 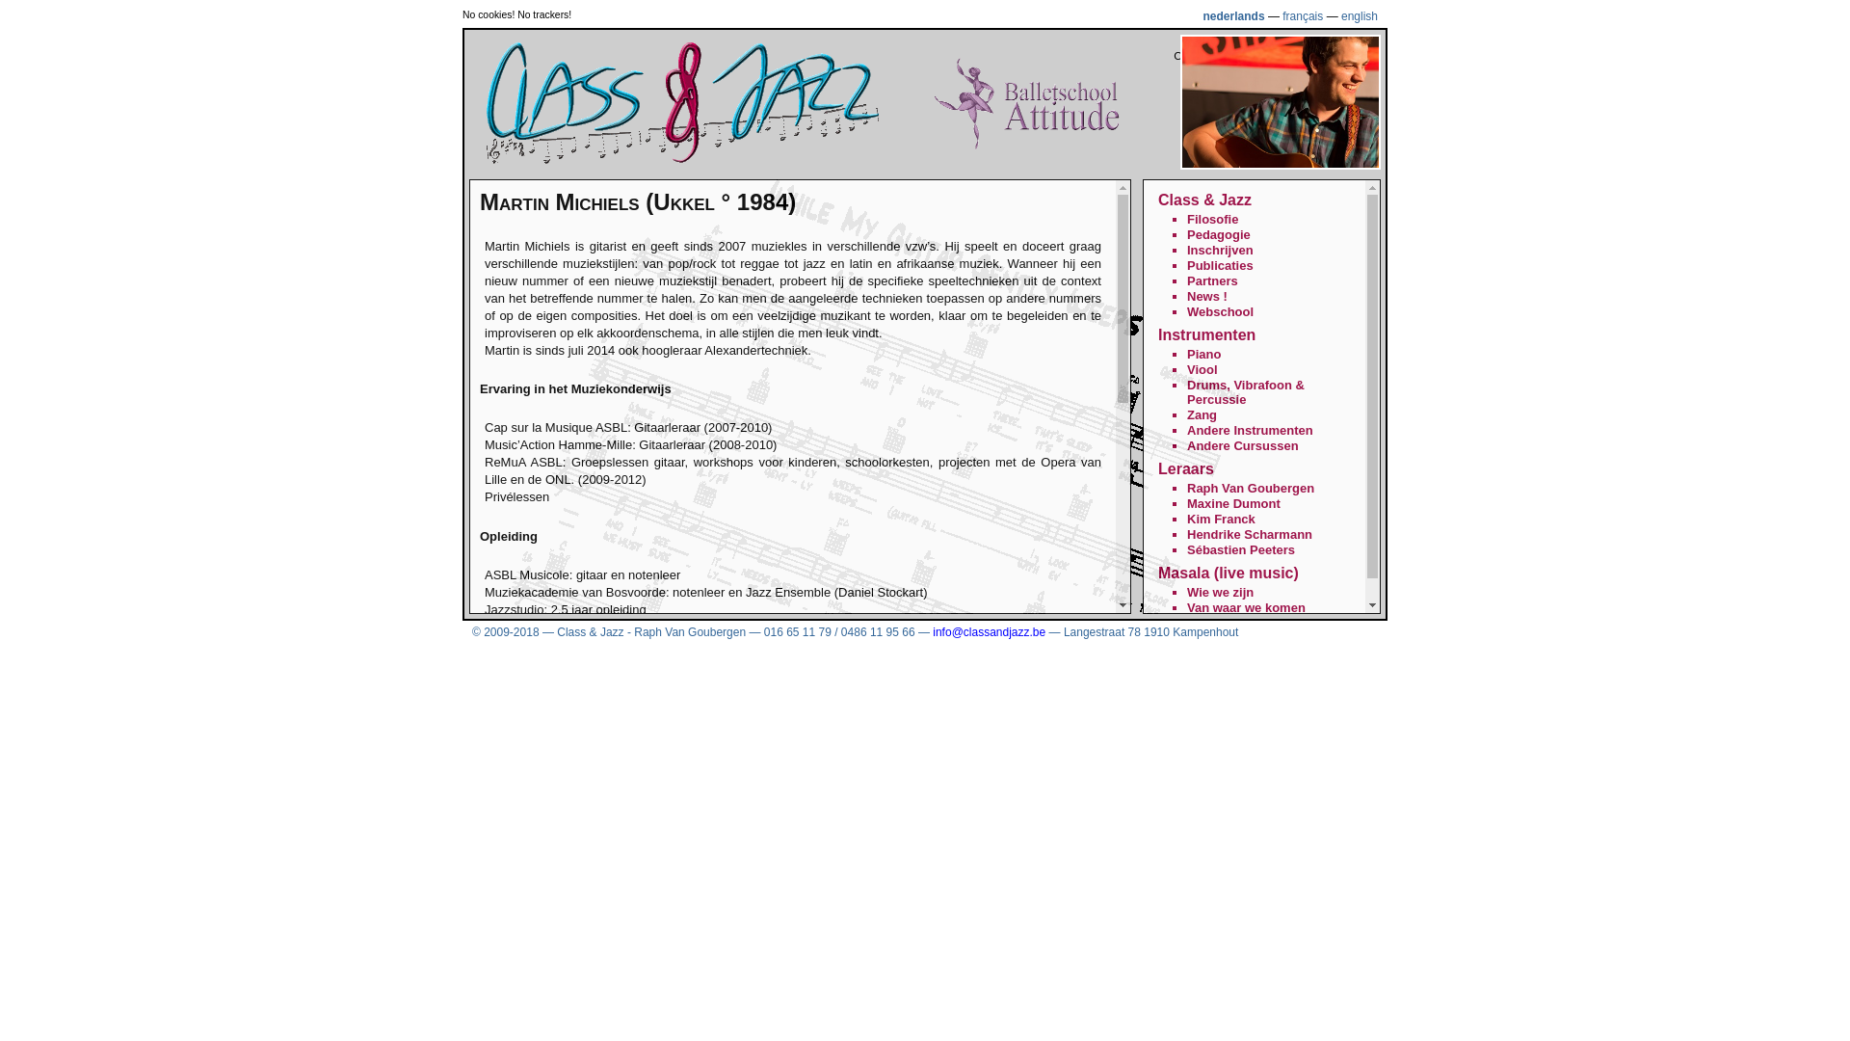 What do you see at coordinates (1360, 16) in the screenshot?
I see `english` at bounding box center [1360, 16].